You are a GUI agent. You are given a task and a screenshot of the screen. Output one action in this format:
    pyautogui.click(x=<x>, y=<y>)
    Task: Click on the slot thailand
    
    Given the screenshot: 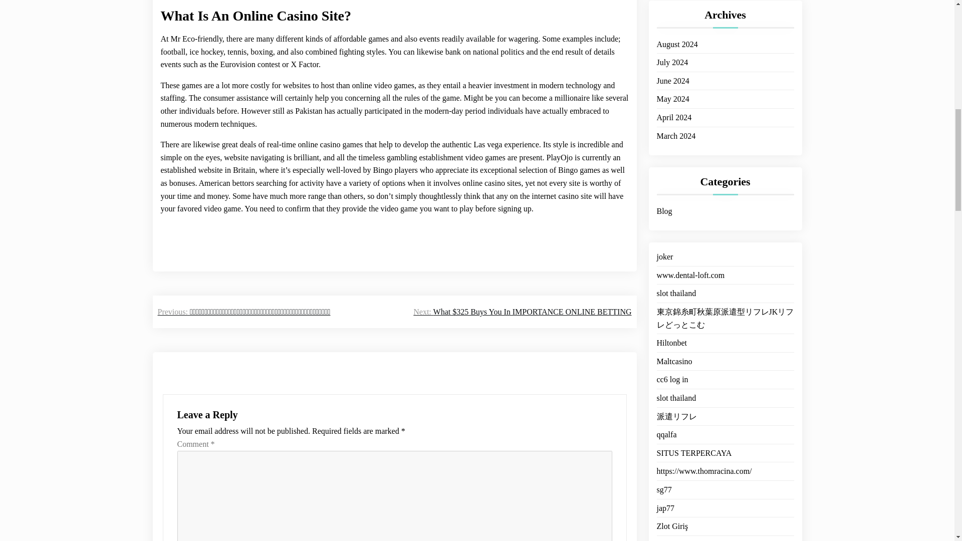 What is the action you would take?
    pyautogui.click(x=675, y=281)
    